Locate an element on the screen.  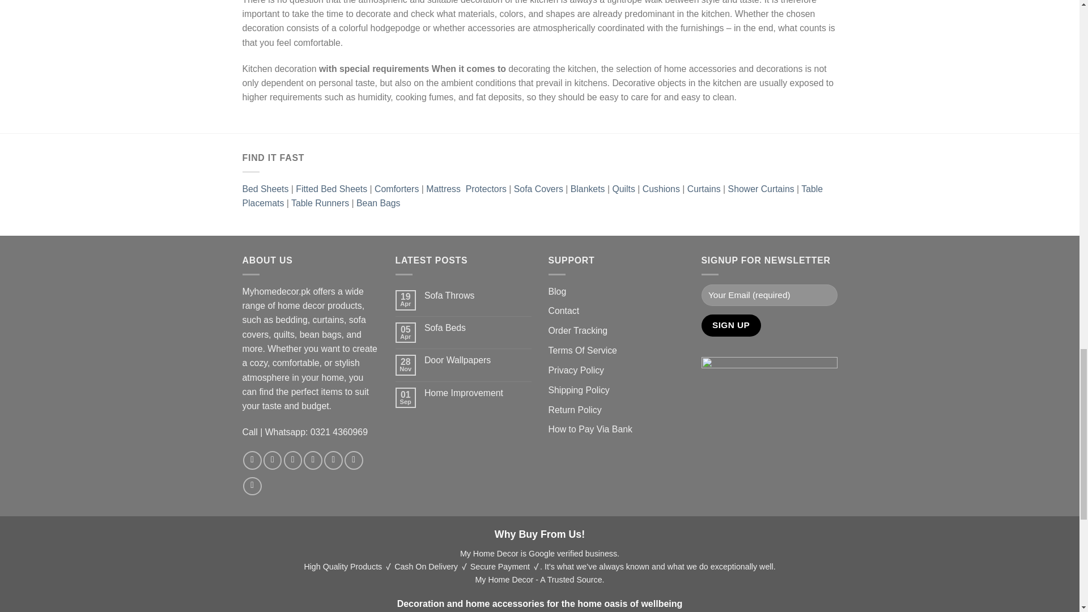
Sign Up is located at coordinates (731, 325).